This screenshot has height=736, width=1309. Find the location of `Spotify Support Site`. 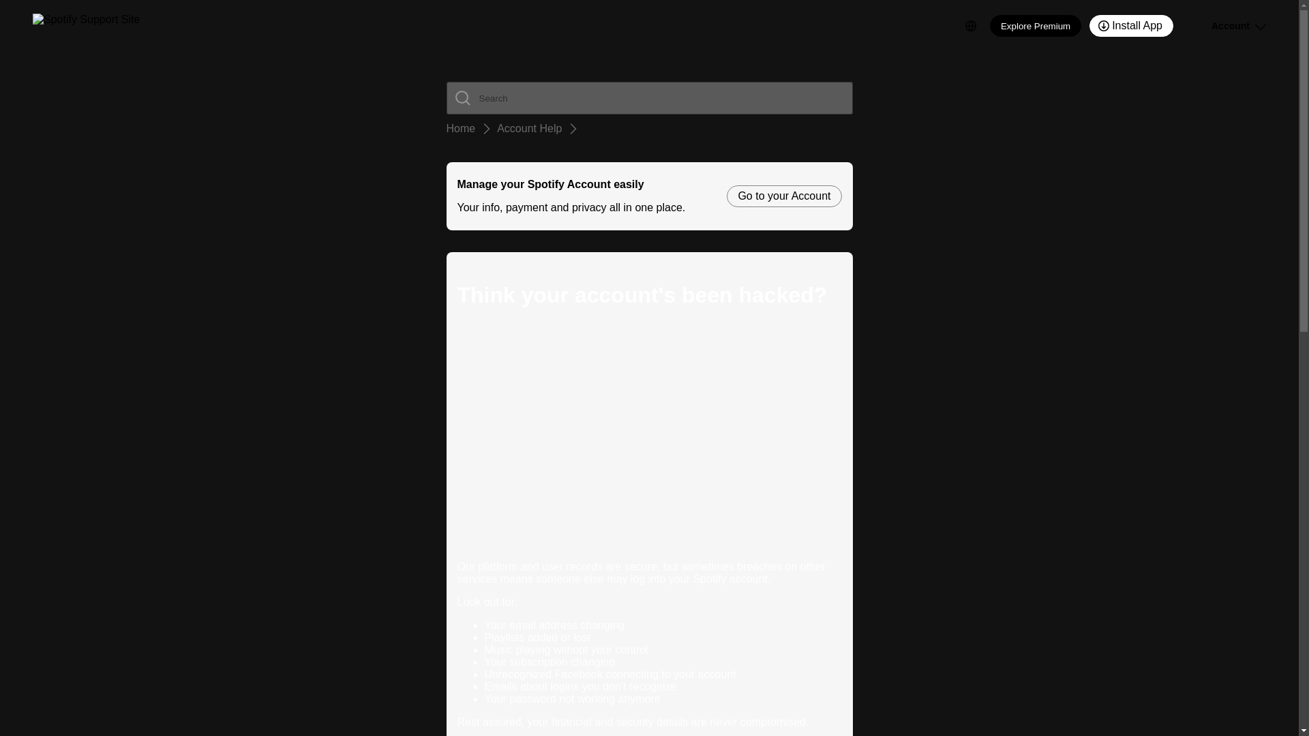

Spotify Support Site is located at coordinates (86, 26).